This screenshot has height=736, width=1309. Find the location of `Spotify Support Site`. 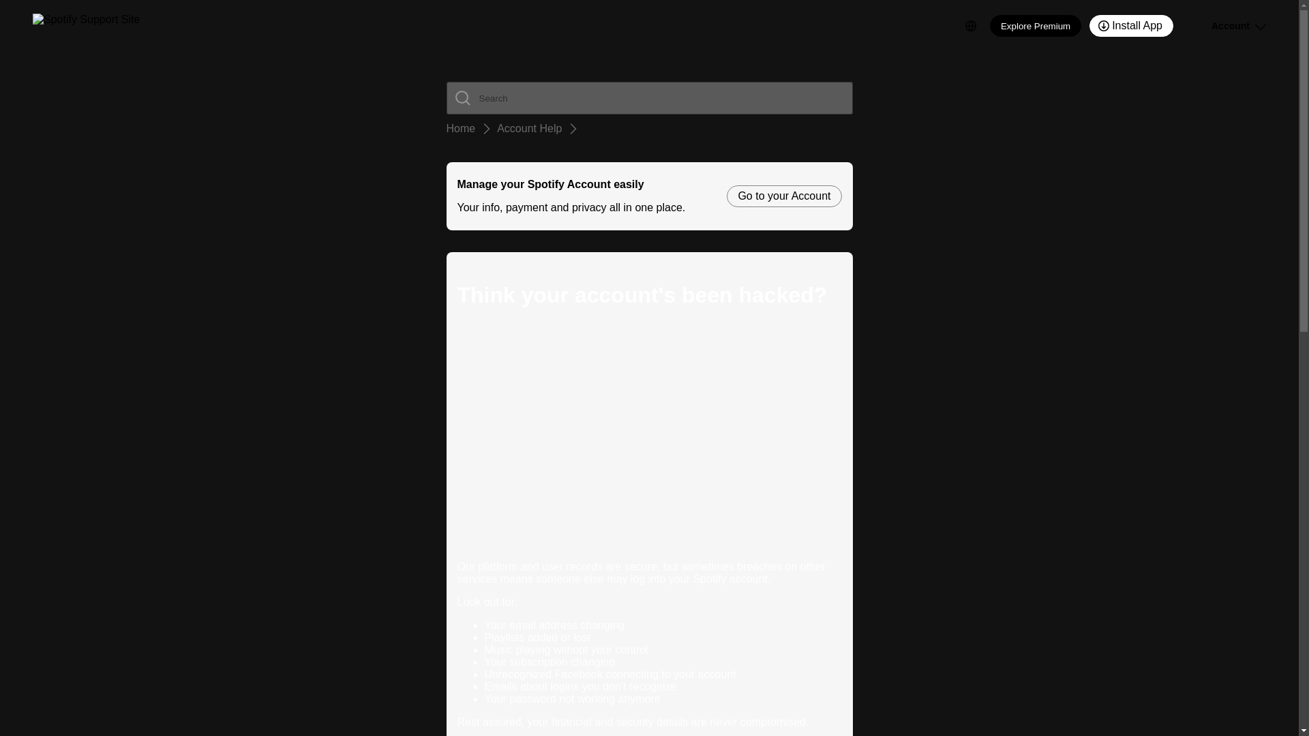

Spotify Support Site is located at coordinates (86, 26).